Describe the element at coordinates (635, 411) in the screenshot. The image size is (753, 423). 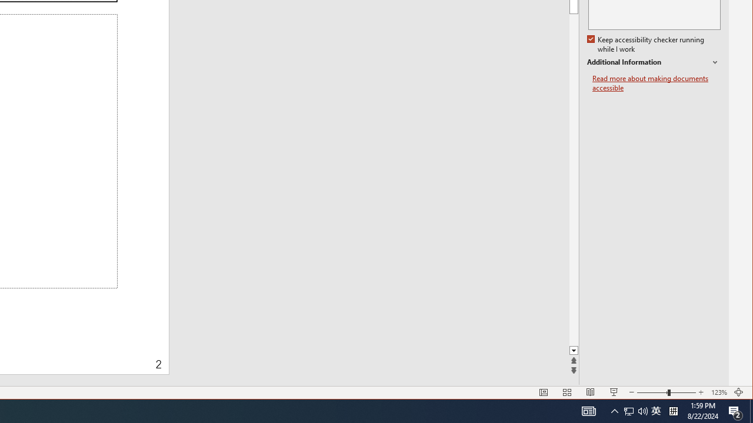
I see `User Promoted Notification Area` at that location.